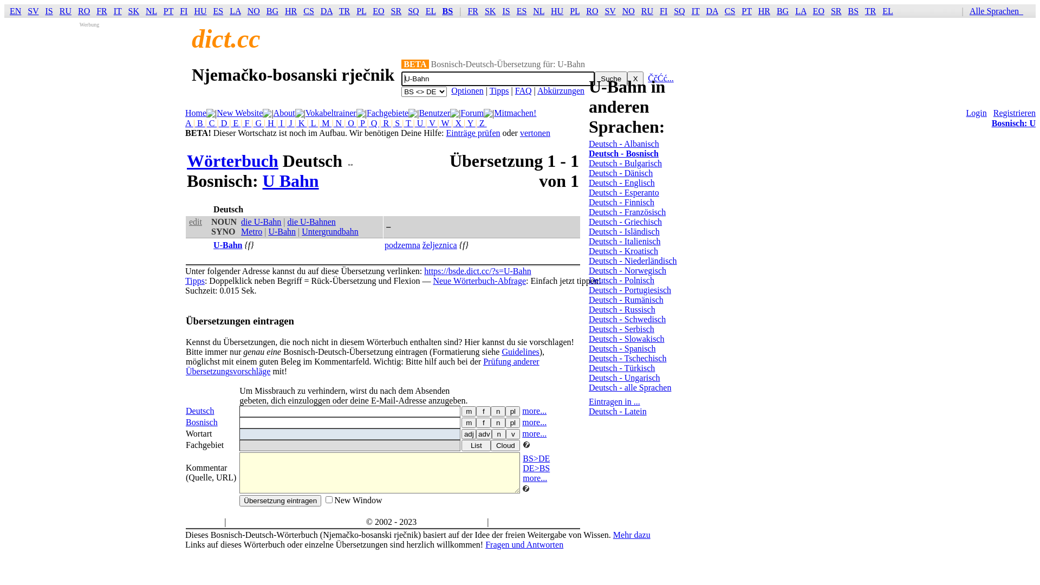  What do you see at coordinates (374, 123) in the screenshot?
I see `Q` at bounding box center [374, 123].